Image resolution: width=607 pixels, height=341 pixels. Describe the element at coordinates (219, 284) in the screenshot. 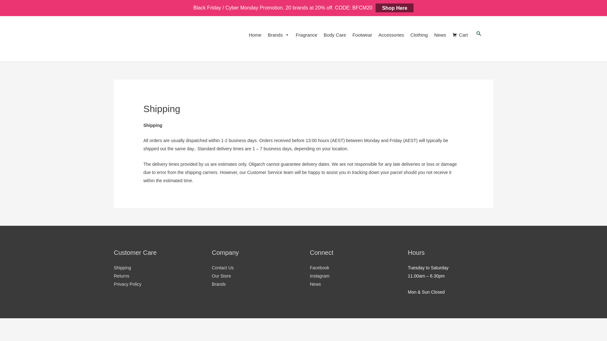

I see `Brands` at that location.